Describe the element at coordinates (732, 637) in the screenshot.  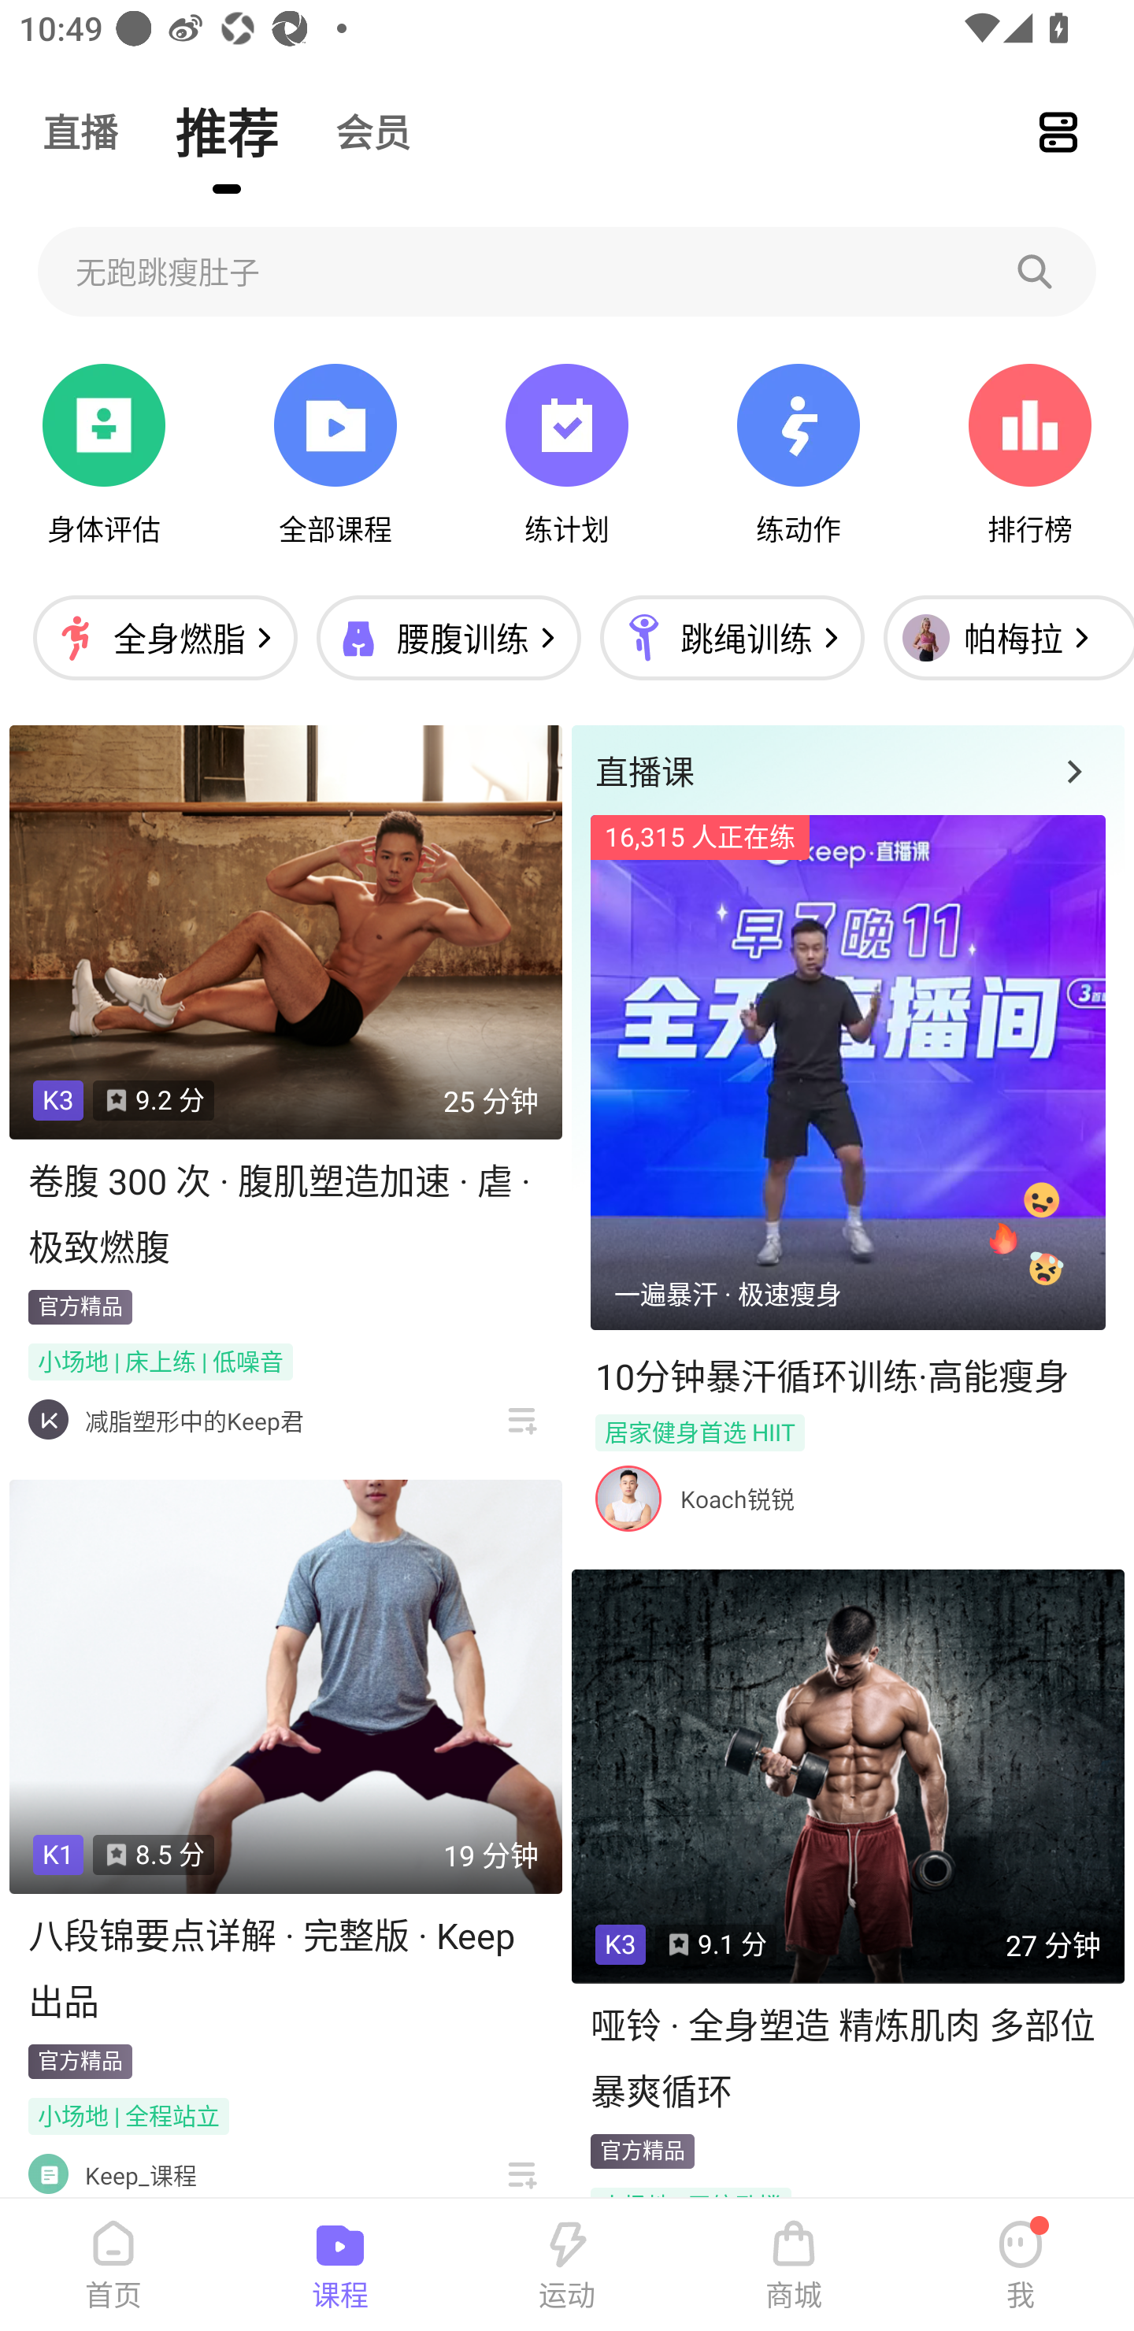
I see `跳绳训练 更多` at that location.